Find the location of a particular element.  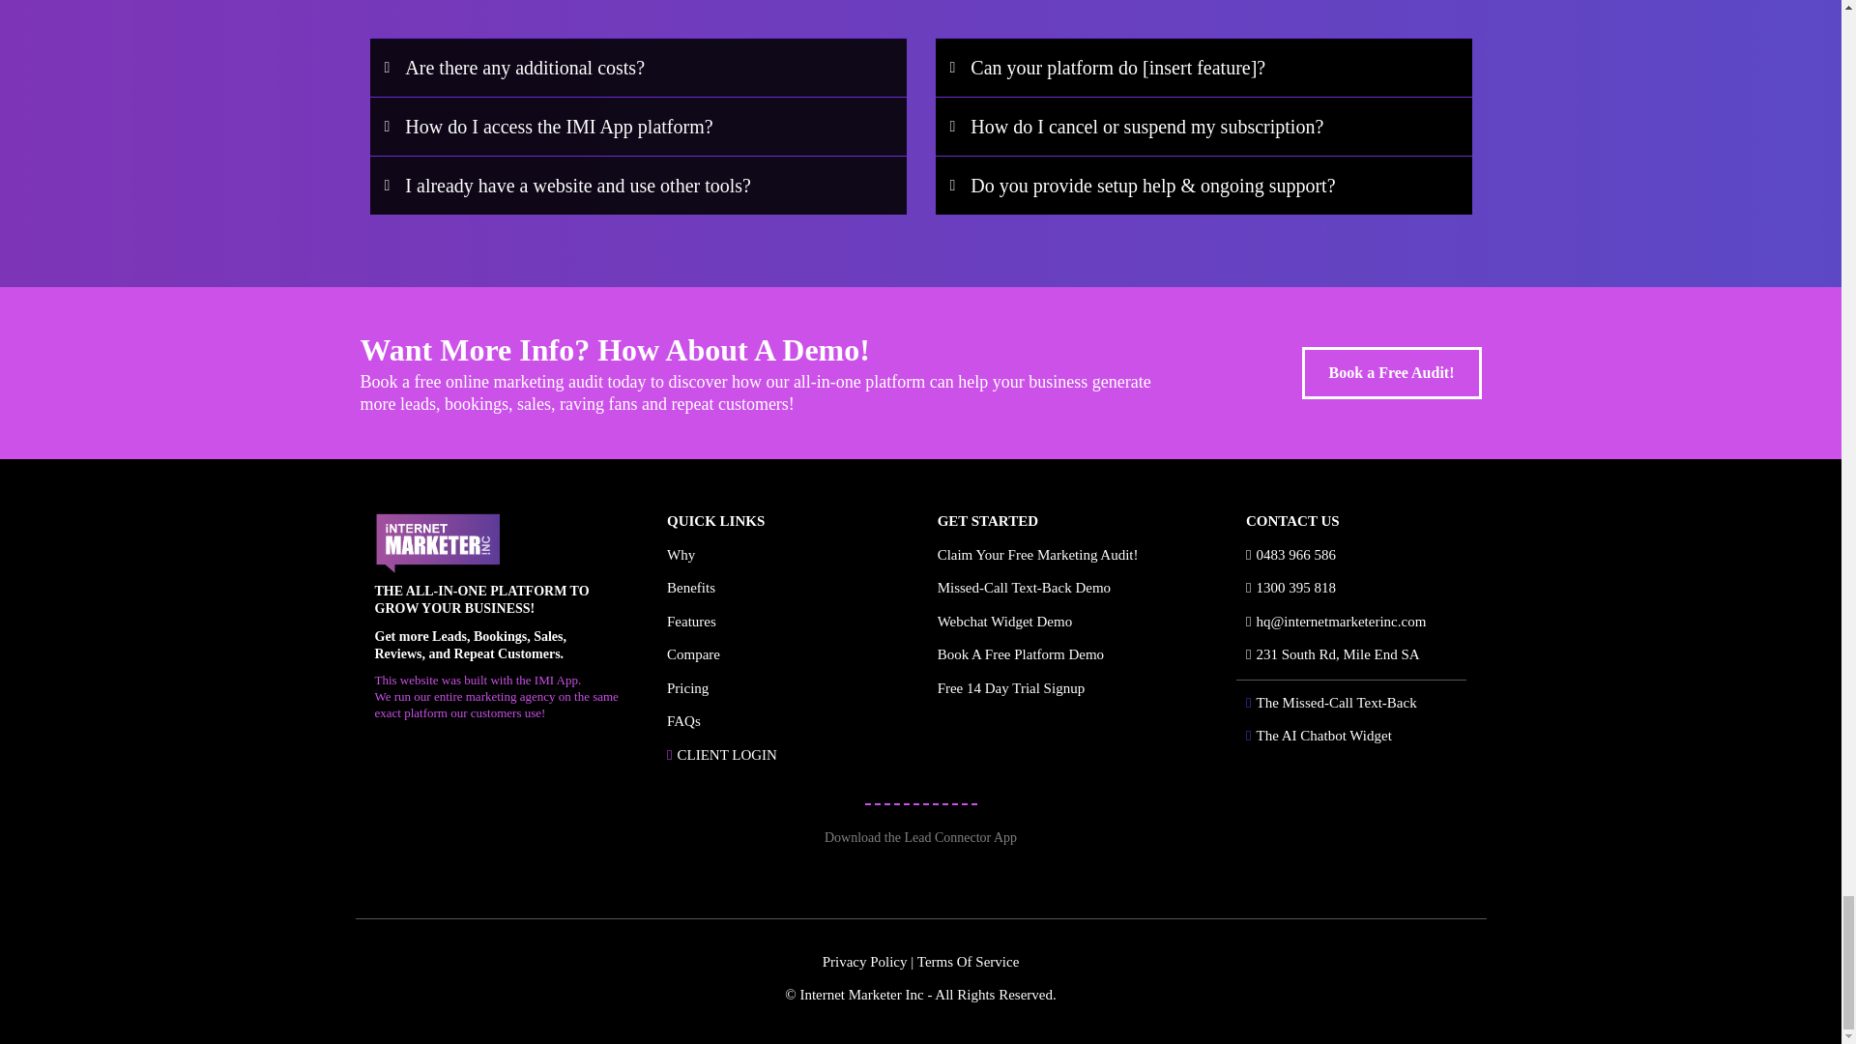

Compare is located at coordinates (692, 653).